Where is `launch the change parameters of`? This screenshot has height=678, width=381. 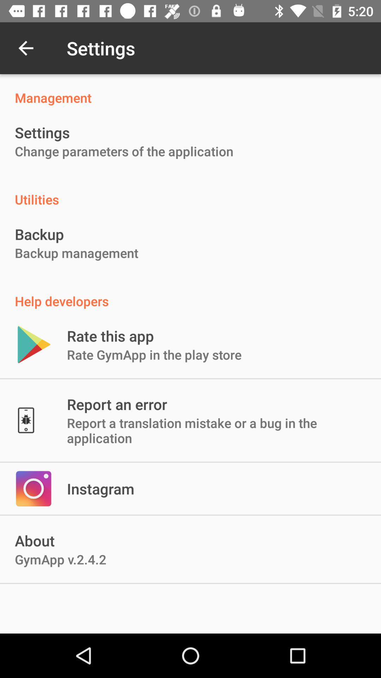
launch the change parameters of is located at coordinates (124, 151).